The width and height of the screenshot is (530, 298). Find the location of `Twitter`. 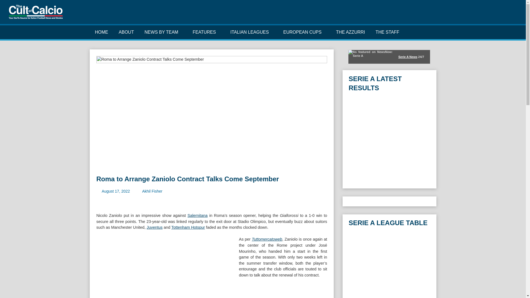

Twitter is located at coordinates (487, 14).